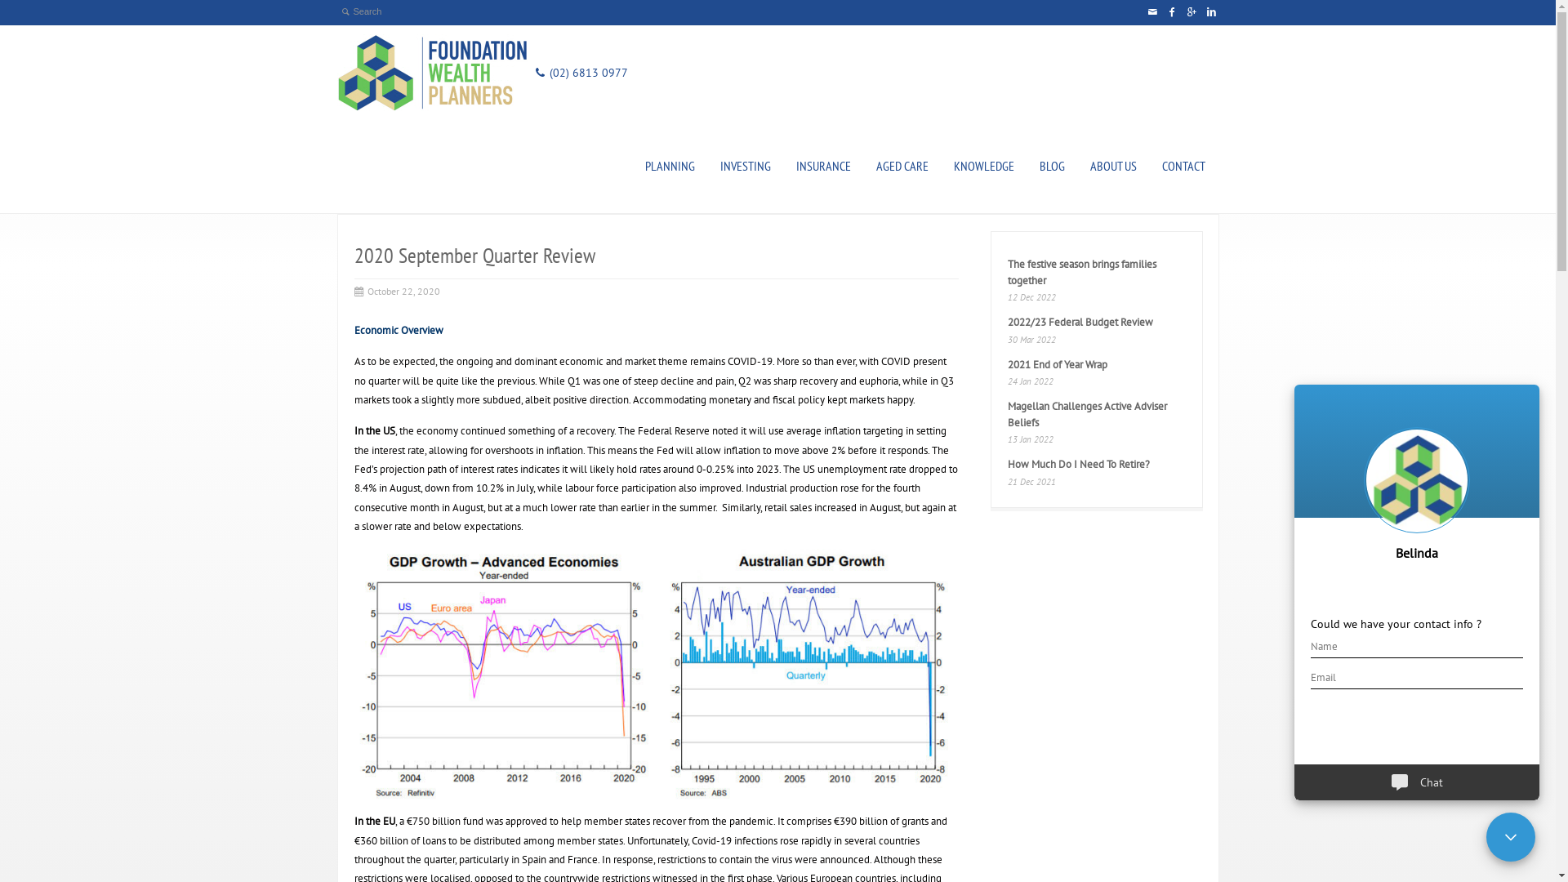  Describe the element at coordinates (1151, 12) in the screenshot. I see `Email` at that location.